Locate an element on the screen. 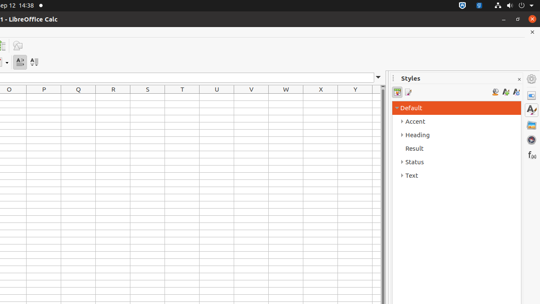 This screenshot has width=540, height=304. :1.21/StatusNotifierItem is located at coordinates (479, 6).